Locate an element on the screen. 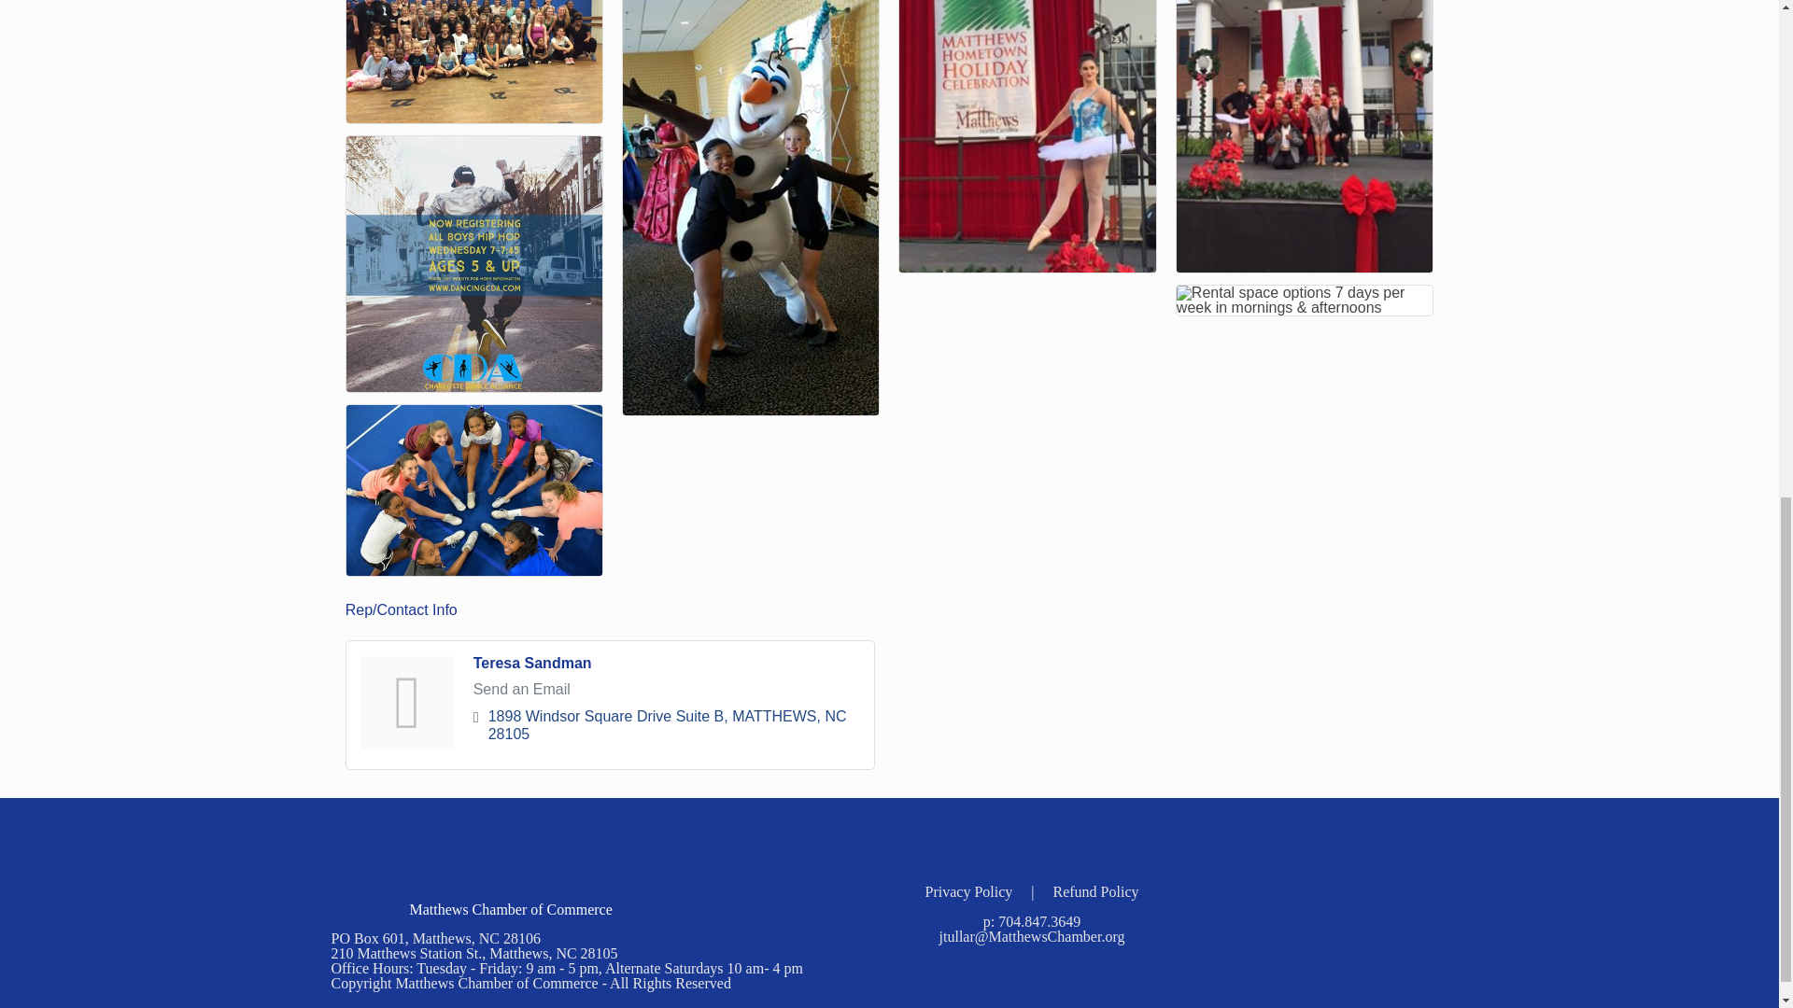 The image size is (1793, 1008). Charlotte Dance Alliance competition team  is located at coordinates (474, 62).